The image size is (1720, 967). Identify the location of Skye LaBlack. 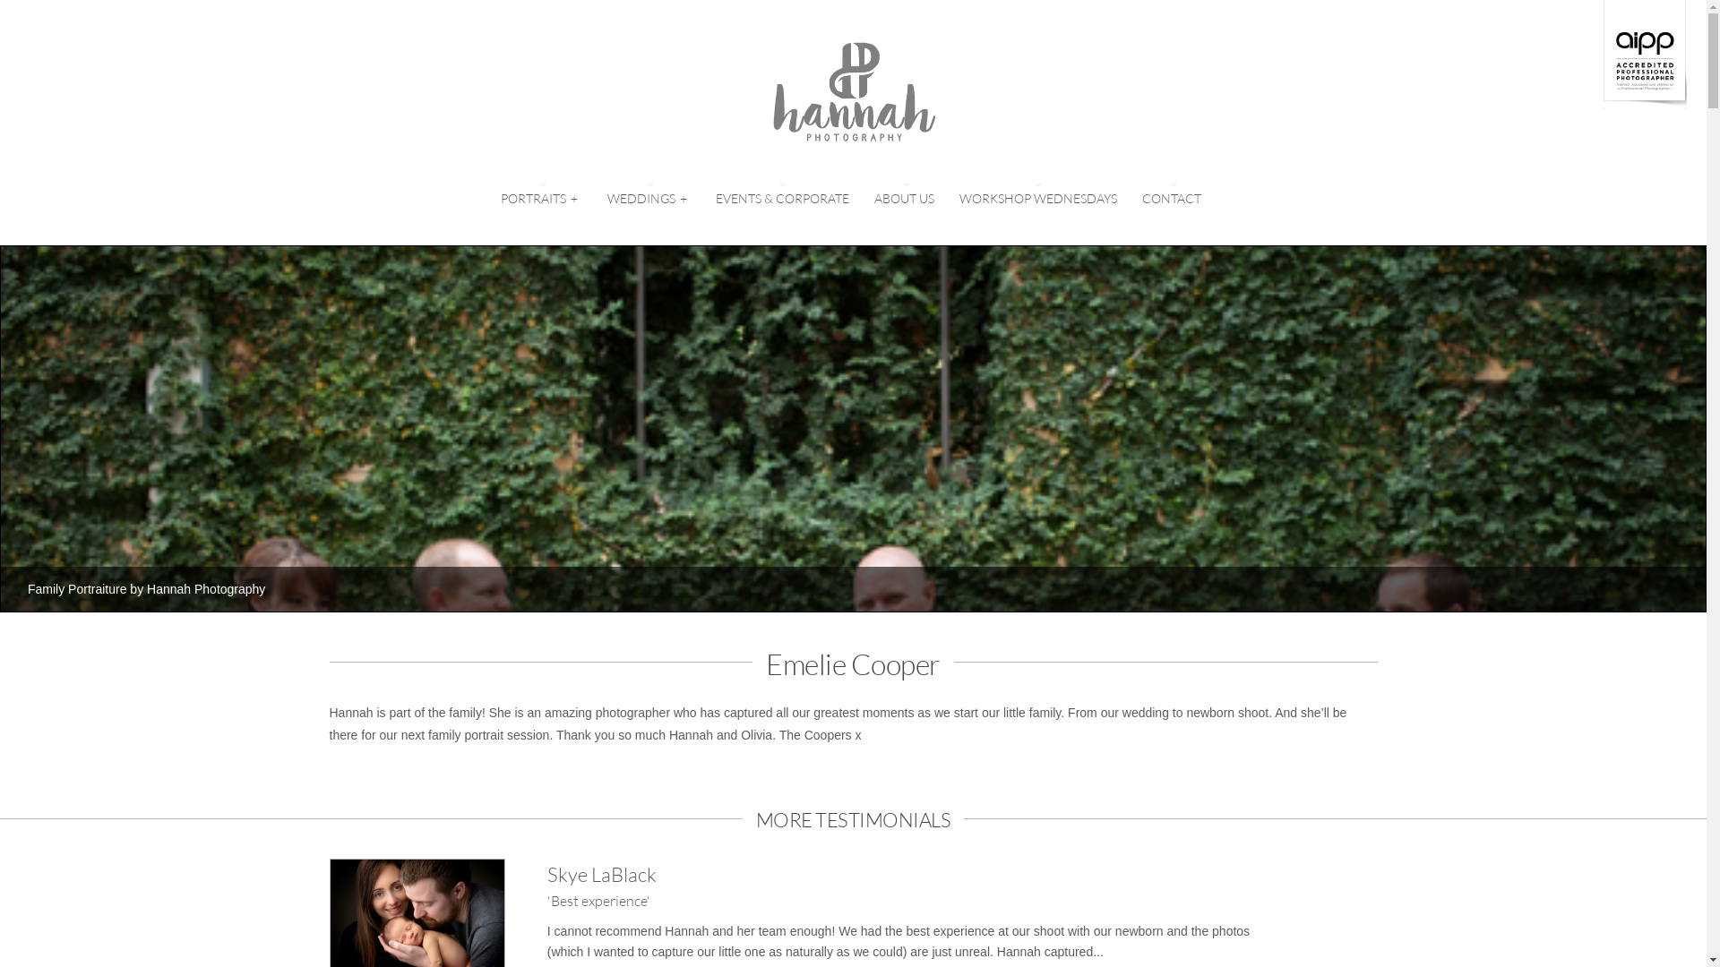
(602, 874).